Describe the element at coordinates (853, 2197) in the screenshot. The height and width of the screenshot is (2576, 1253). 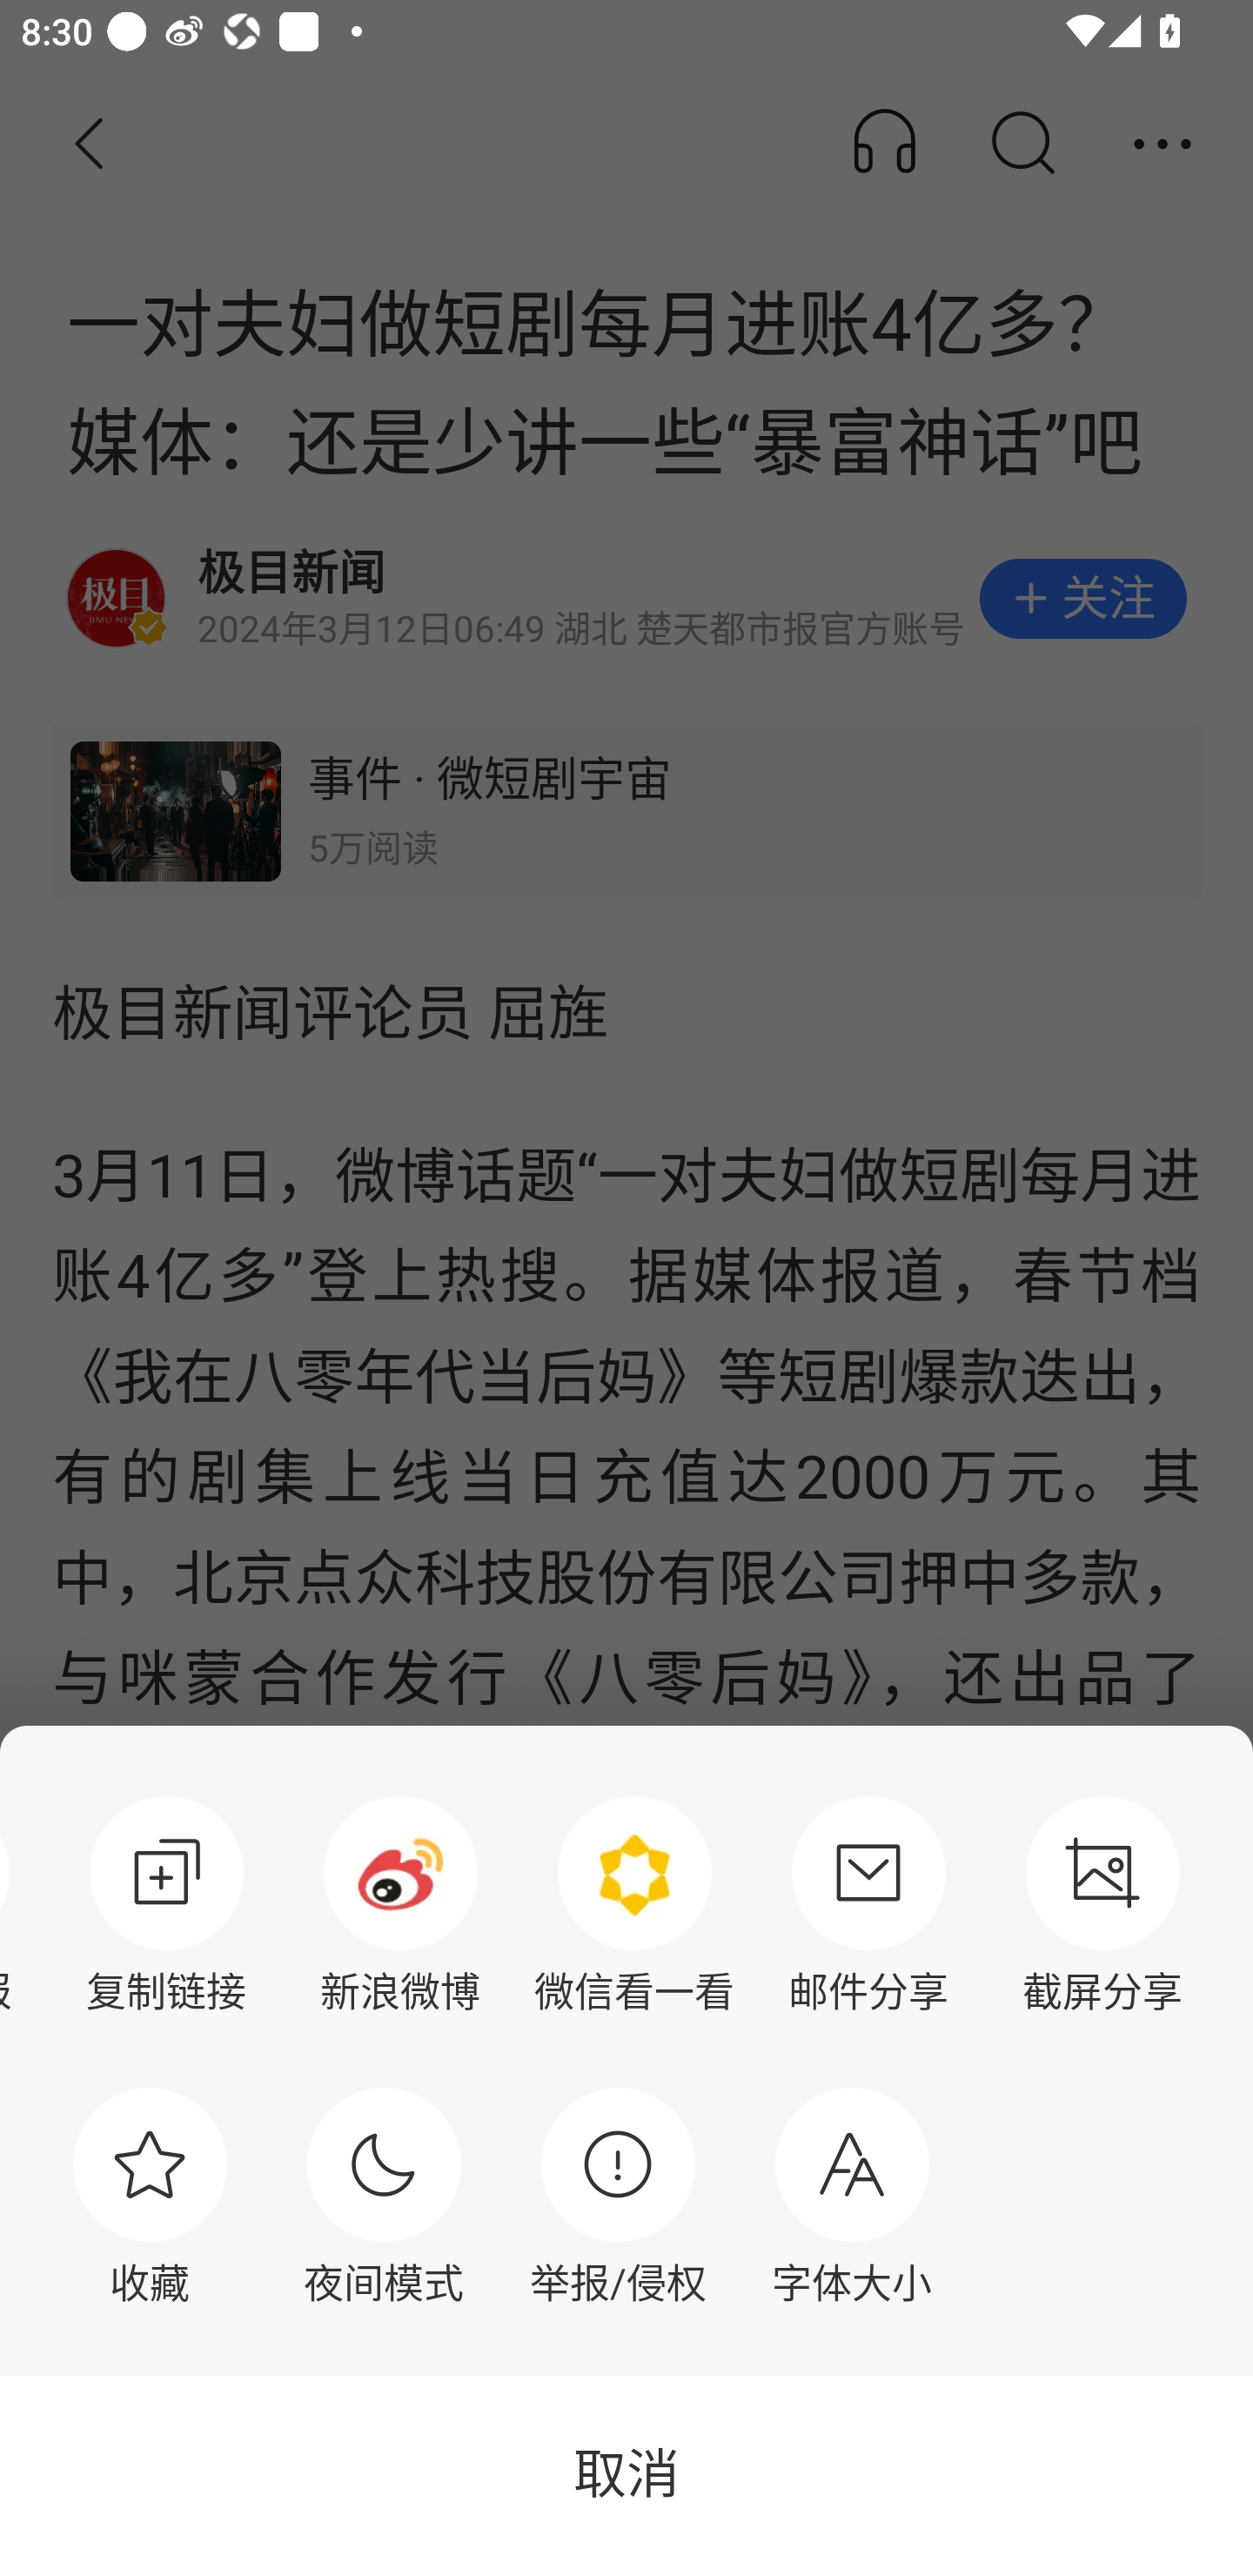
I see ` 字体大小 字体大小` at that location.